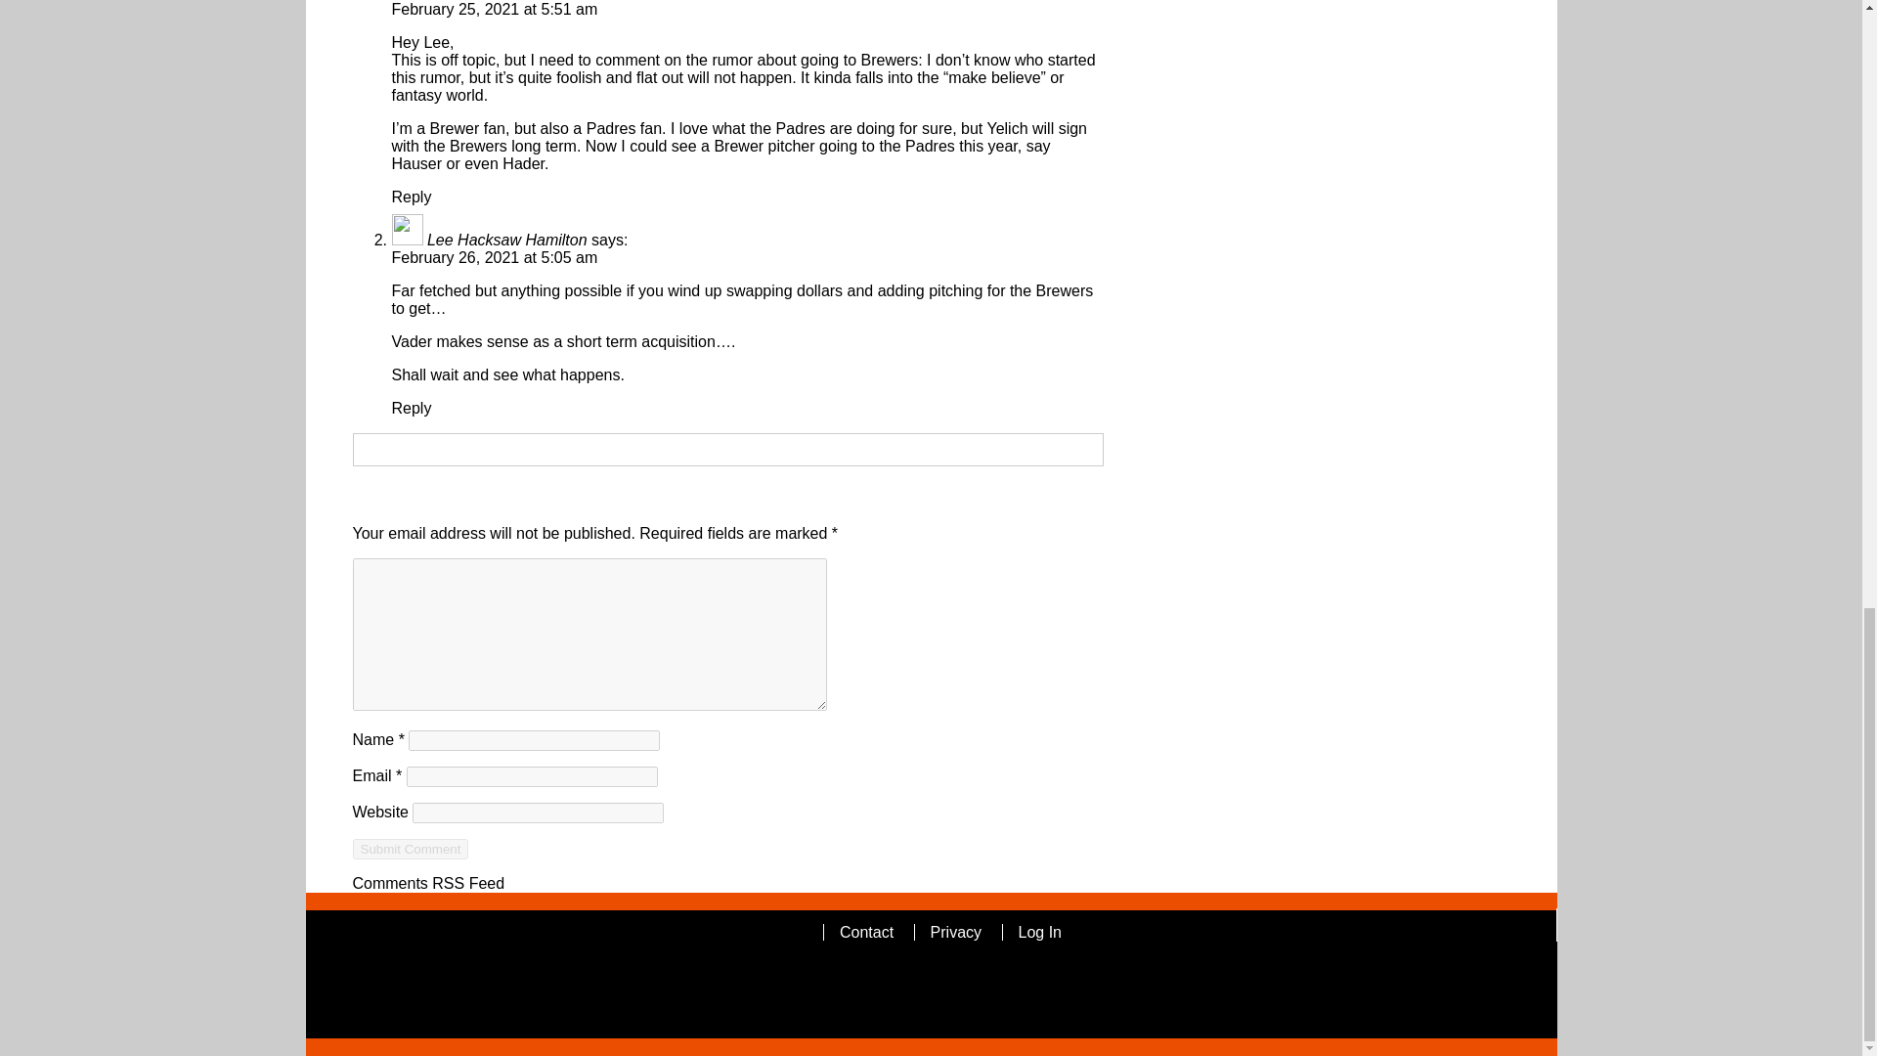  I want to click on Submit Comment, so click(410, 849).